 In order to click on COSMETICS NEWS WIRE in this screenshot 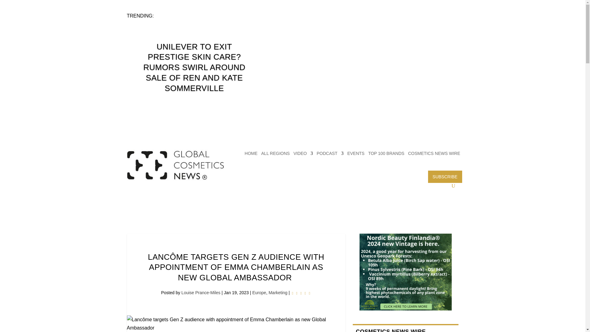, I will do `click(434, 153)`.